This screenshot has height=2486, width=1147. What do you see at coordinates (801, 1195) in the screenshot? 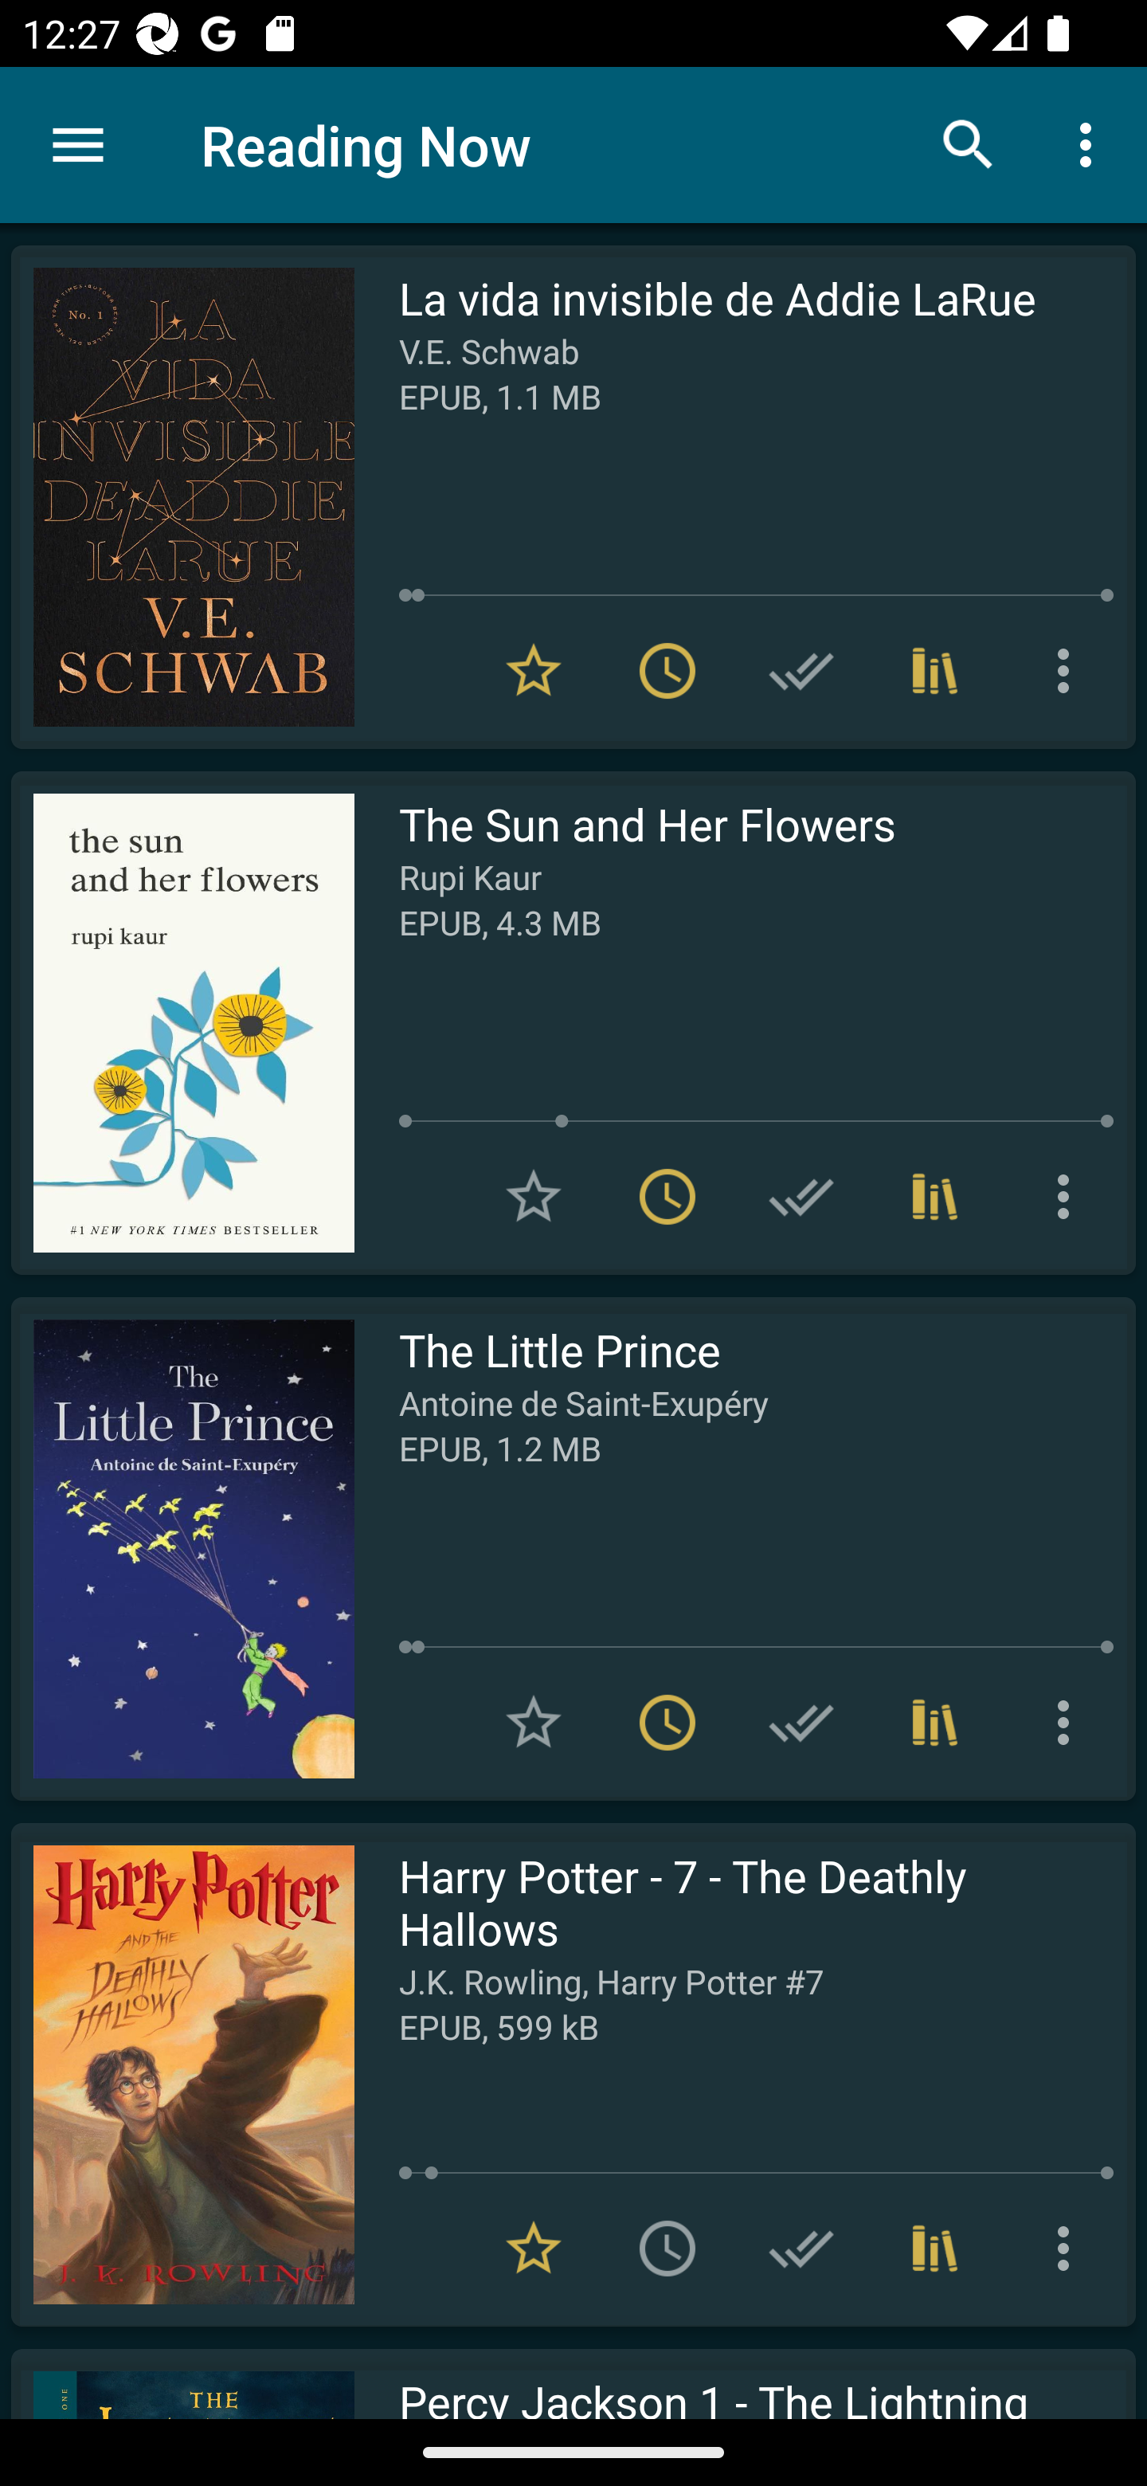
I see `Add to Have read` at bounding box center [801, 1195].